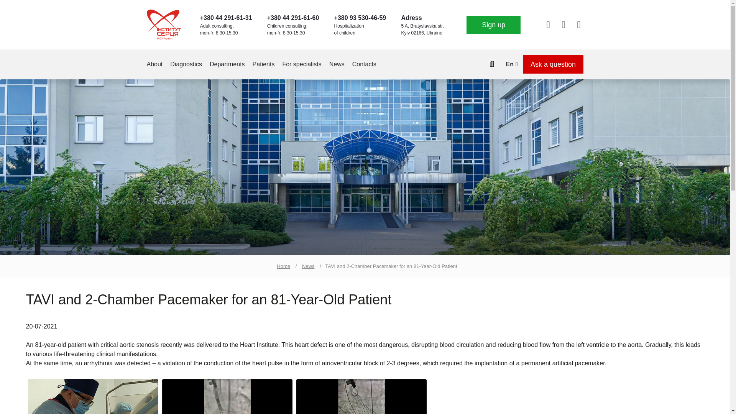 The image size is (736, 414). I want to click on Patients, so click(263, 64).